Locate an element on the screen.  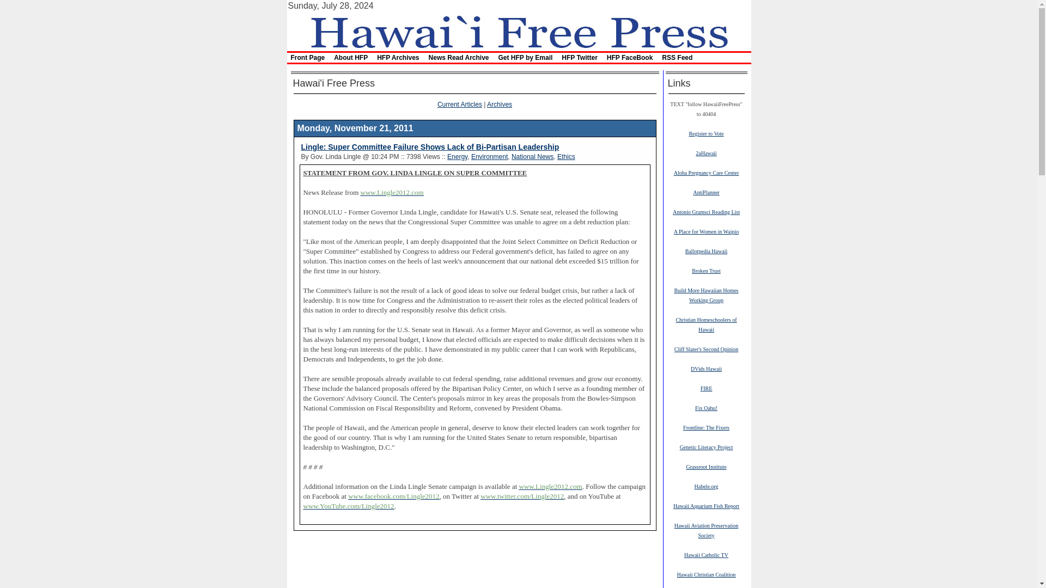
Christian Homeschoolers of Hawaii is located at coordinates (706, 324).